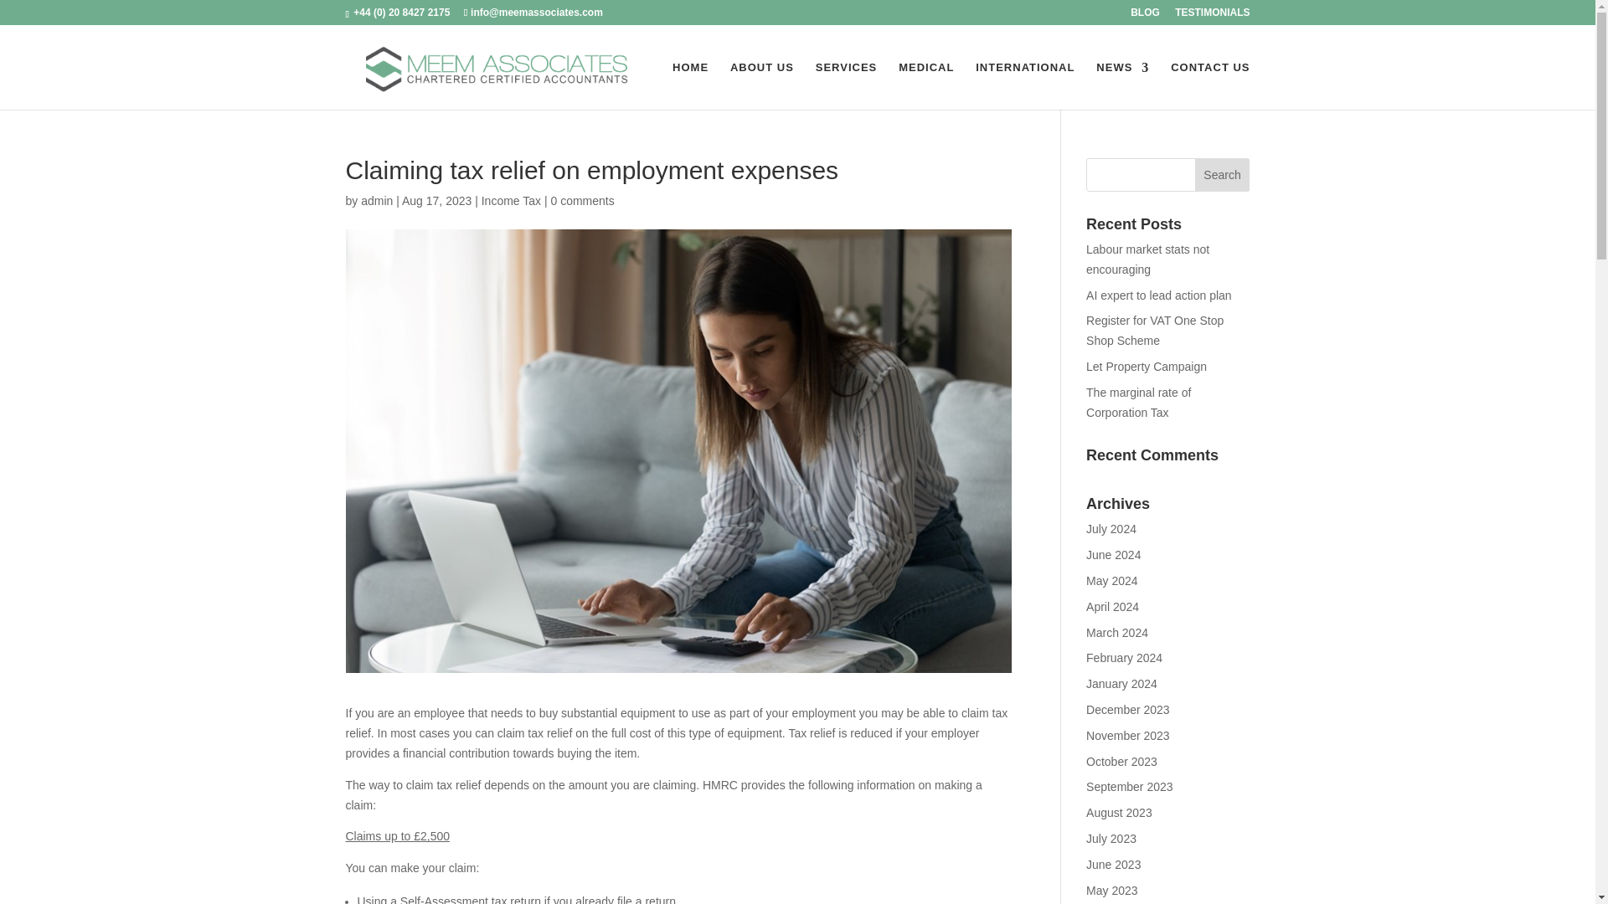 The image size is (1608, 904). Describe the element at coordinates (1144, 16) in the screenshot. I see `BLOG` at that location.